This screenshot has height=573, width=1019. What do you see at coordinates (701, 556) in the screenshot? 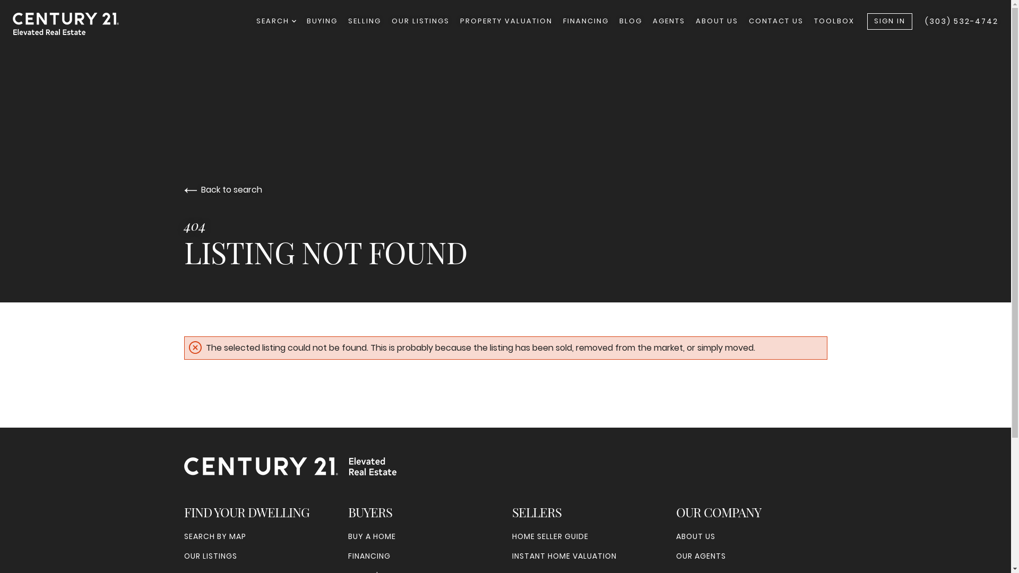
I see `OUR AGENTS` at bounding box center [701, 556].